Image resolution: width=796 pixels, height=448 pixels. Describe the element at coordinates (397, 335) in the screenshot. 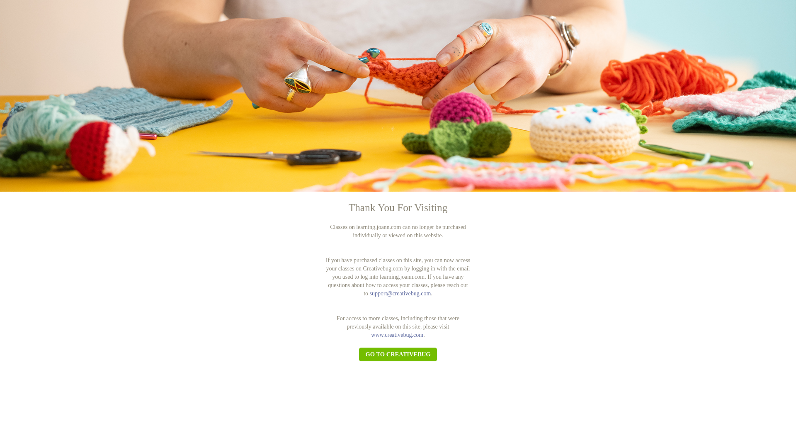

I see `www.creativebug.com` at that location.